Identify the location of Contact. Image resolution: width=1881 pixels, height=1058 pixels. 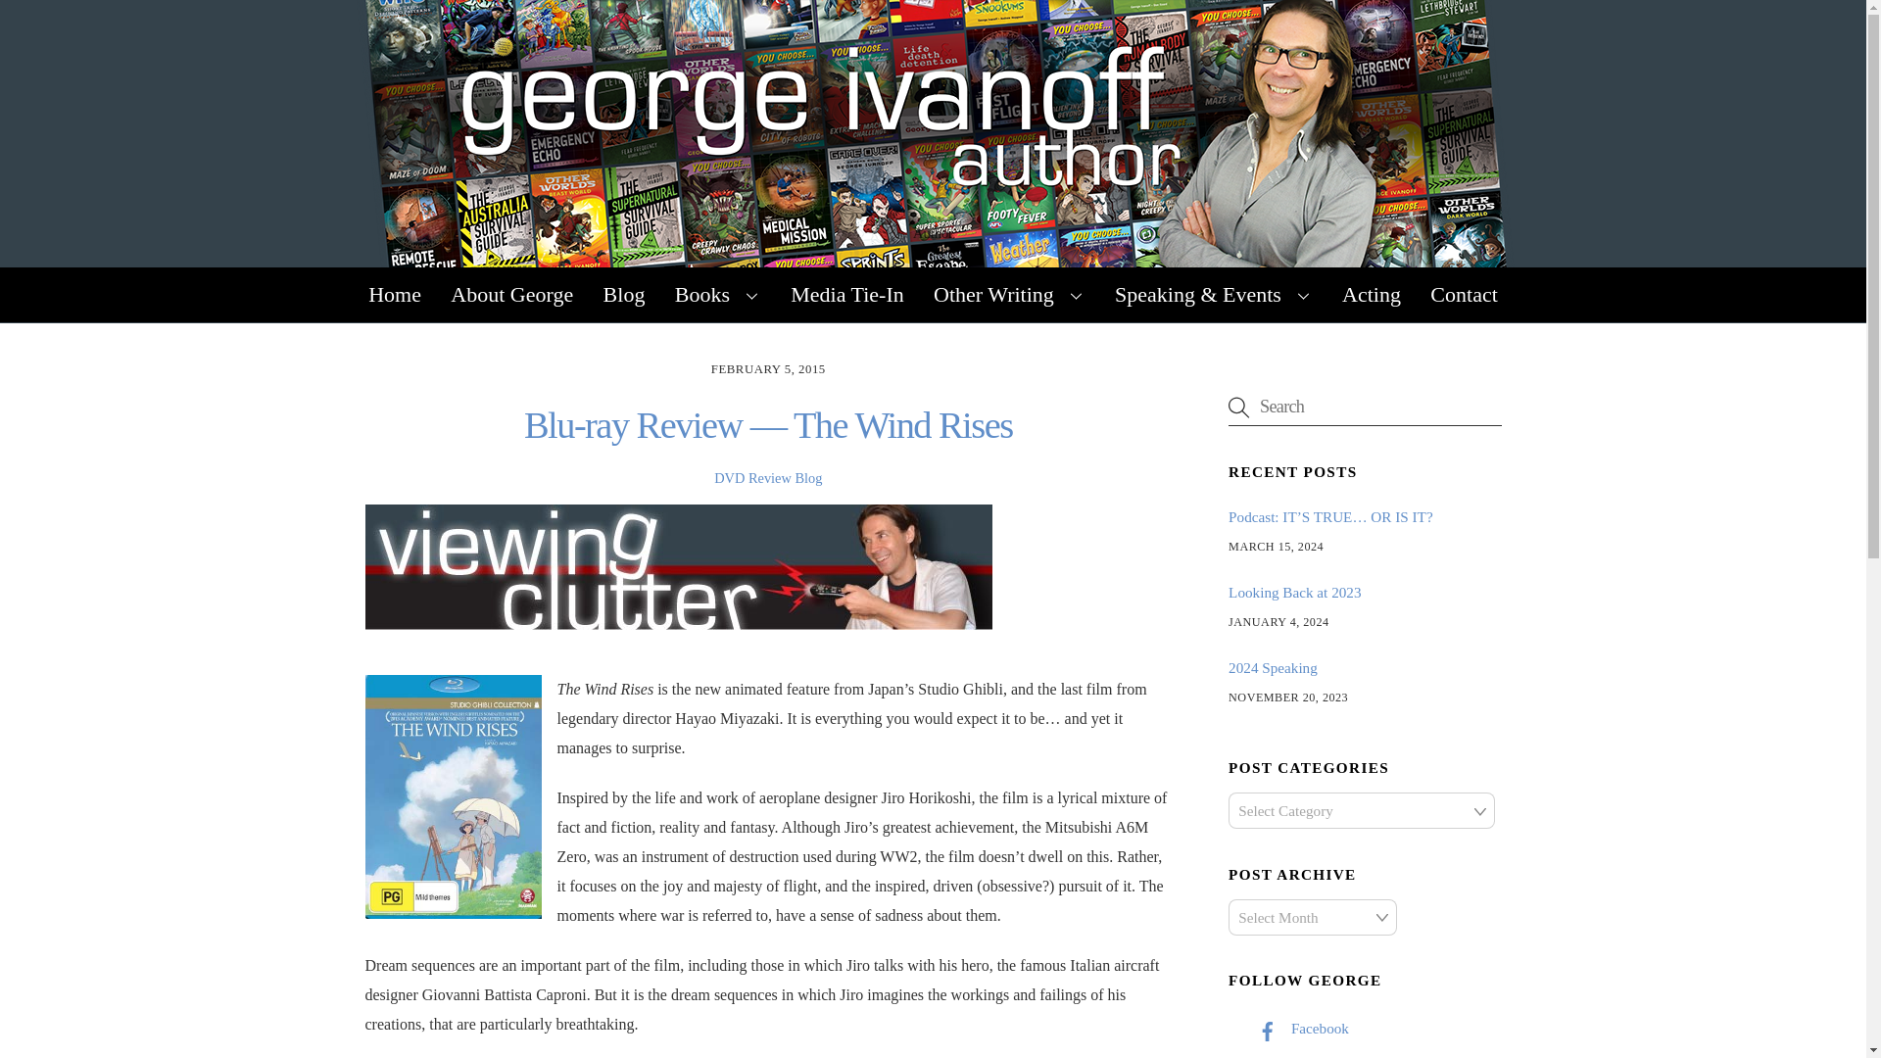
(1464, 295).